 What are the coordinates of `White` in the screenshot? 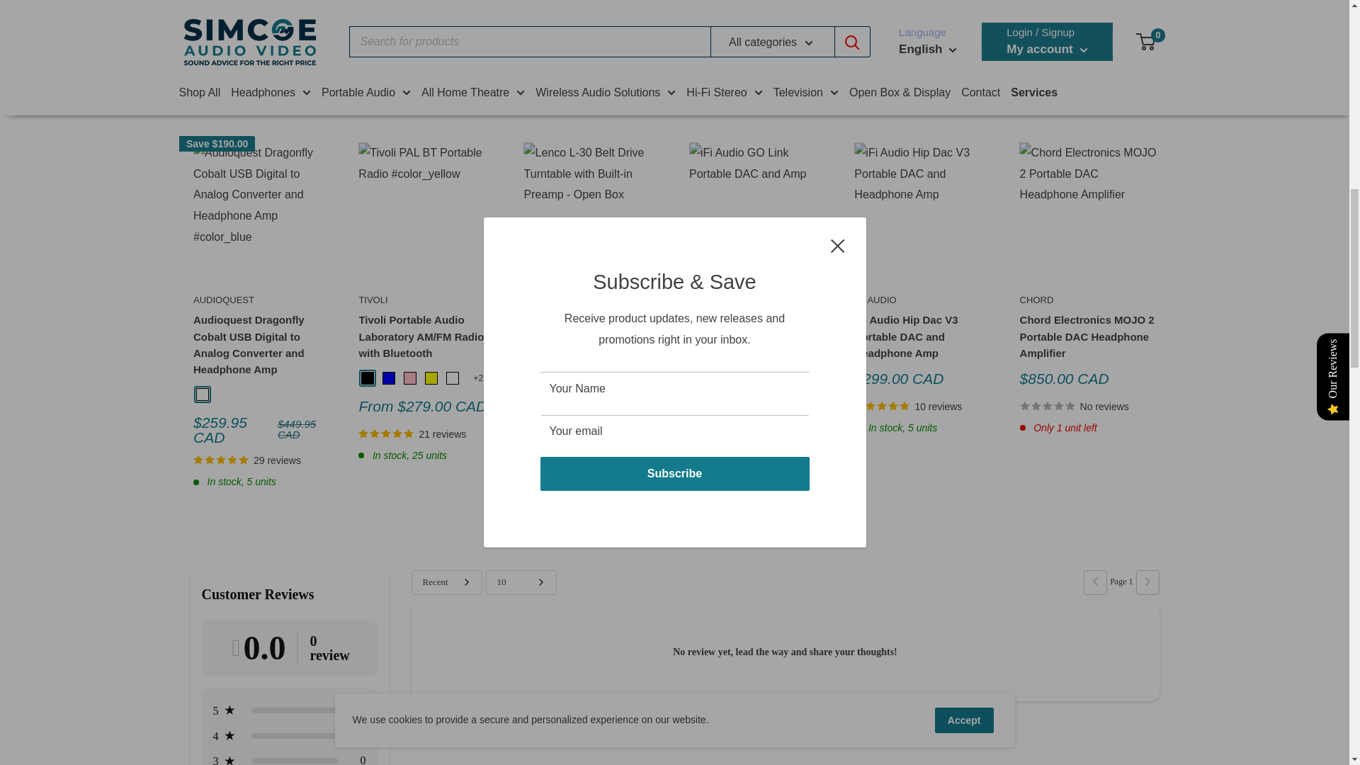 It's located at (452, 378).